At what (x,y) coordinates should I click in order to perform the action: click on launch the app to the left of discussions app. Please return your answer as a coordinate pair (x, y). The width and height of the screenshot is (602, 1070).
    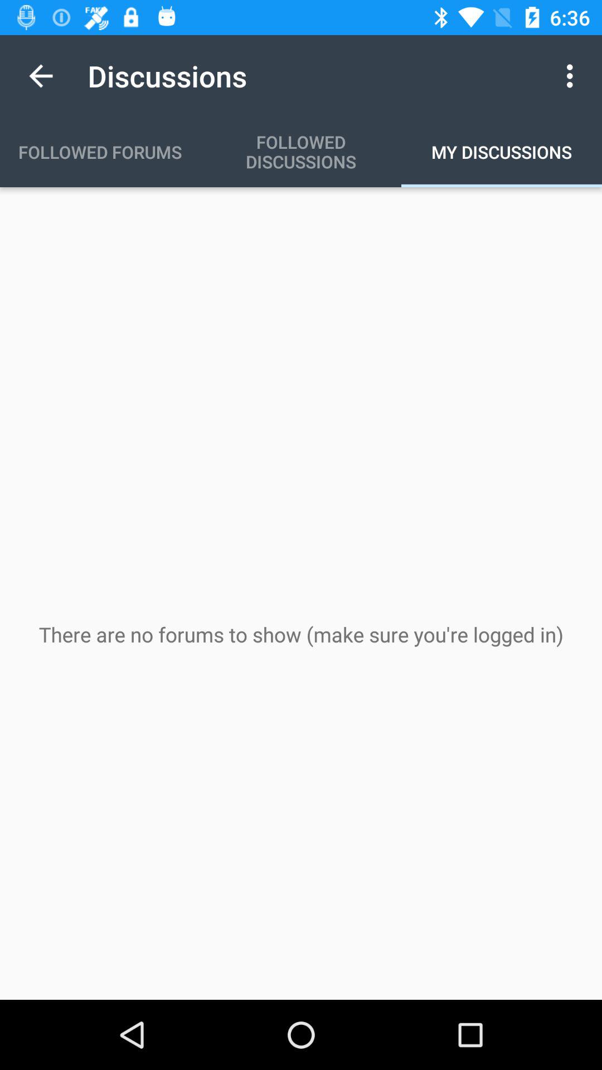
    Looking at the image, I should click on (41, 76).